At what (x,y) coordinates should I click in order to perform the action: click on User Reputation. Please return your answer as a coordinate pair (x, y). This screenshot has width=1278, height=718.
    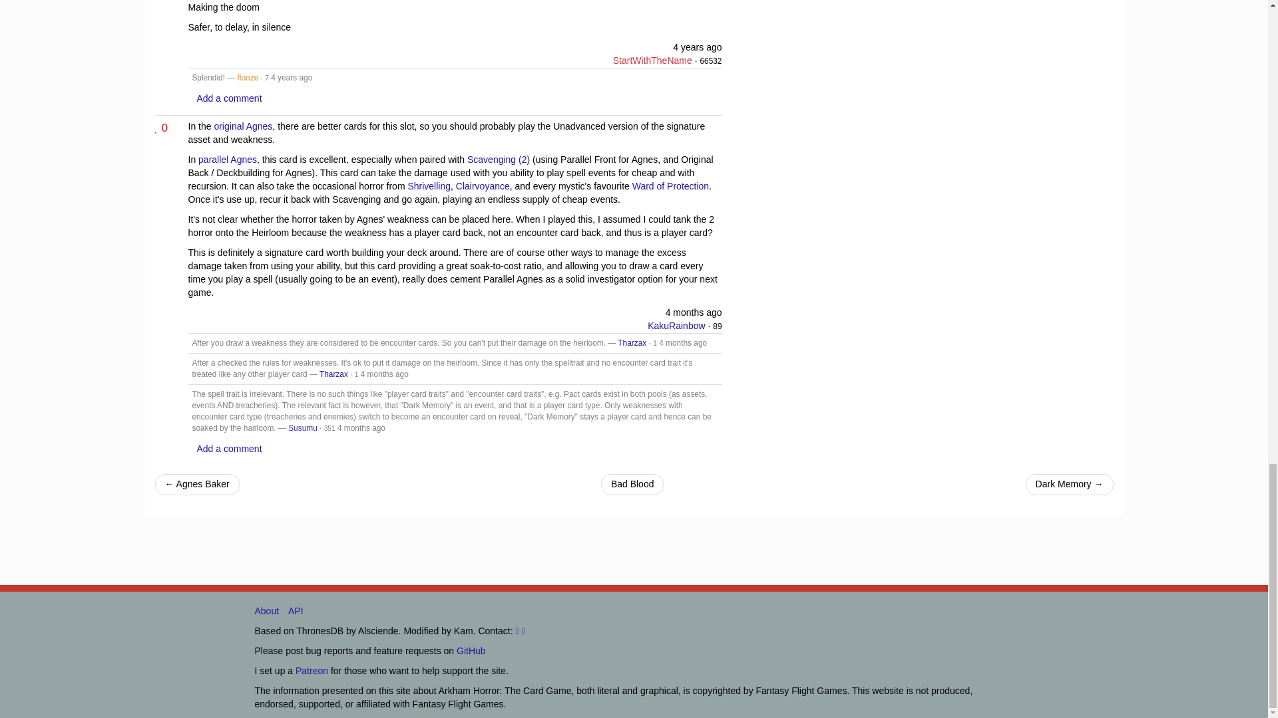
    Looking at the image, I should click on (710, 61).